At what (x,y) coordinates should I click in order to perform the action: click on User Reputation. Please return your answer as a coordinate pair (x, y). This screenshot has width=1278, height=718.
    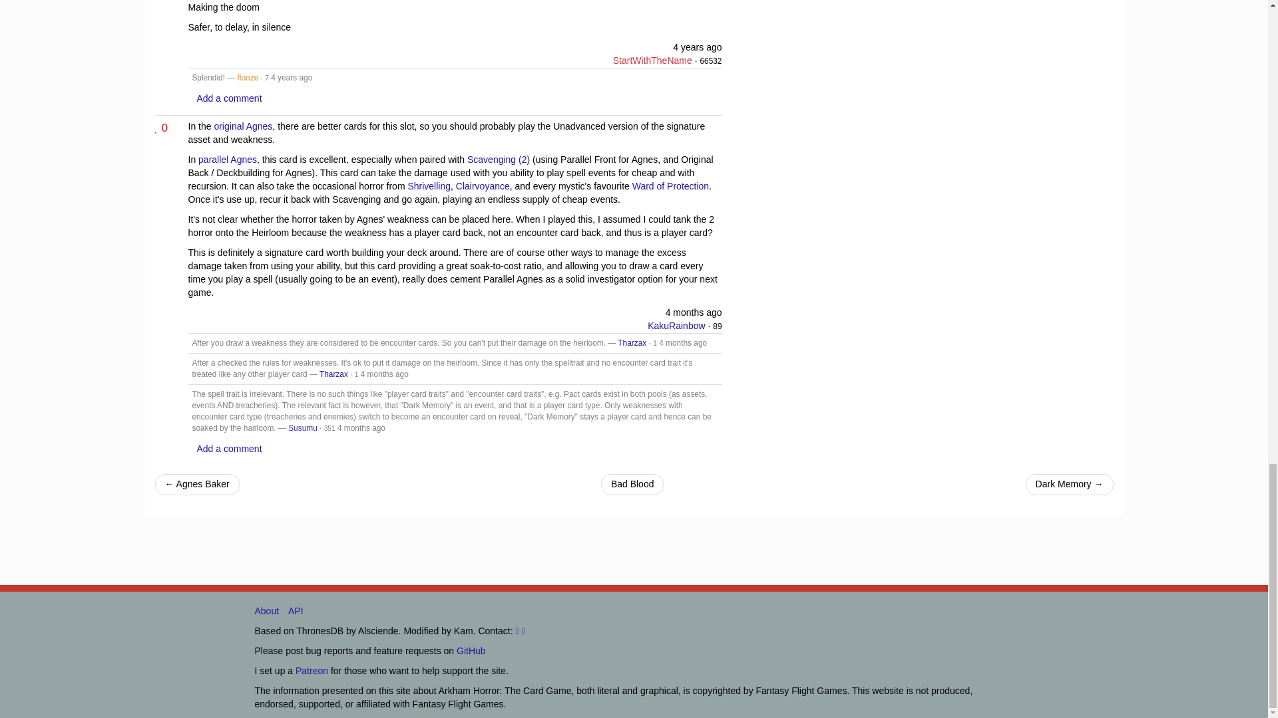
    Looking at the image, I should click on (710, 61).